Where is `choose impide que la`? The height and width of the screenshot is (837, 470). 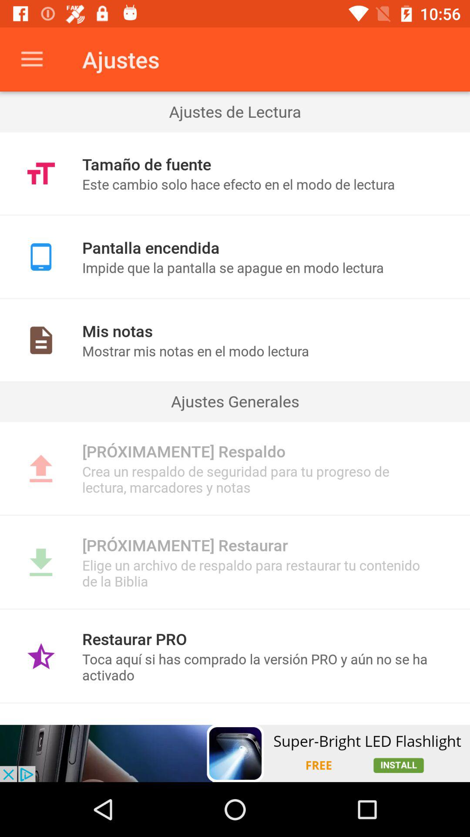
choose impide que la is located at coordinates (258, 268).